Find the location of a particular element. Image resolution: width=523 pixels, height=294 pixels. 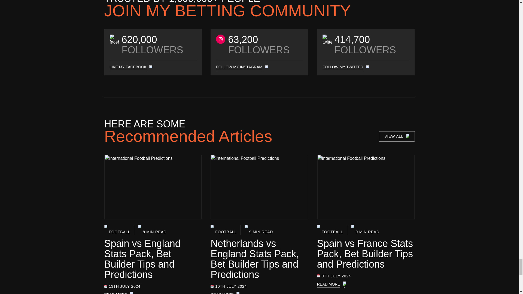

VIEW ALL is located at coordinates (397, 136).